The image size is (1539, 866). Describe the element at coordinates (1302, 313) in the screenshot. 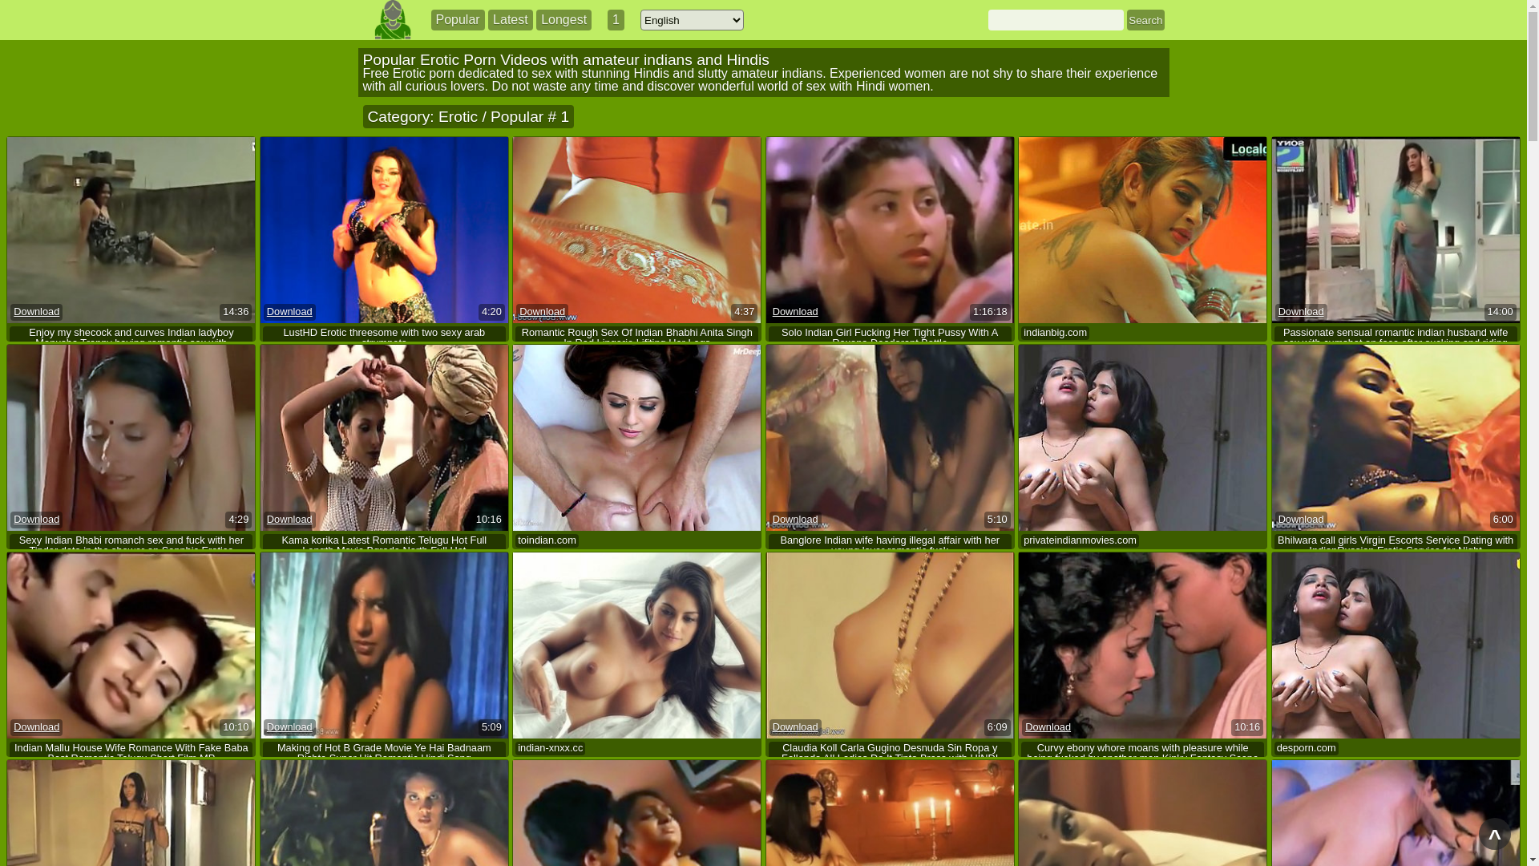

I see `Download` at that location.